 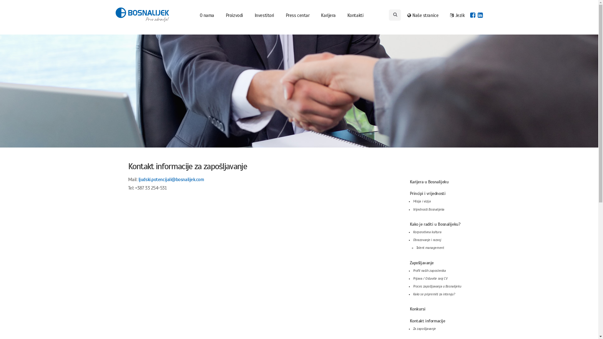 What do you see at coordinates (427, 232) in the screenshot?
I see `Korporativna kultura` at bounding box center [427, 232].